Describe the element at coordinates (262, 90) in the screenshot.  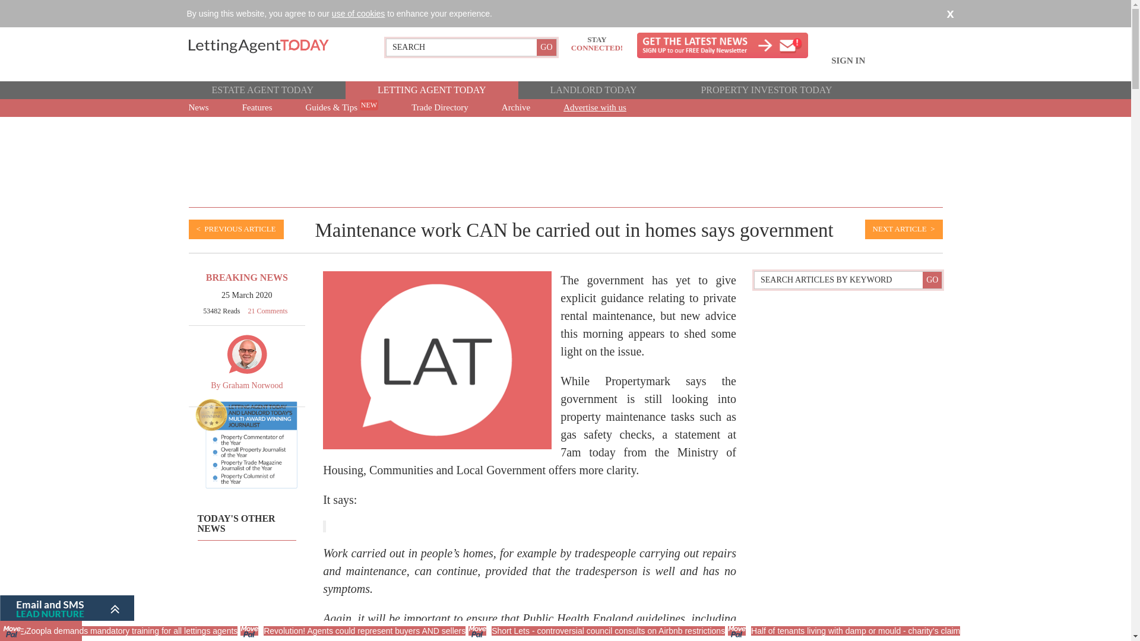
I see `ESTATE AGENT TODAY` at that location.